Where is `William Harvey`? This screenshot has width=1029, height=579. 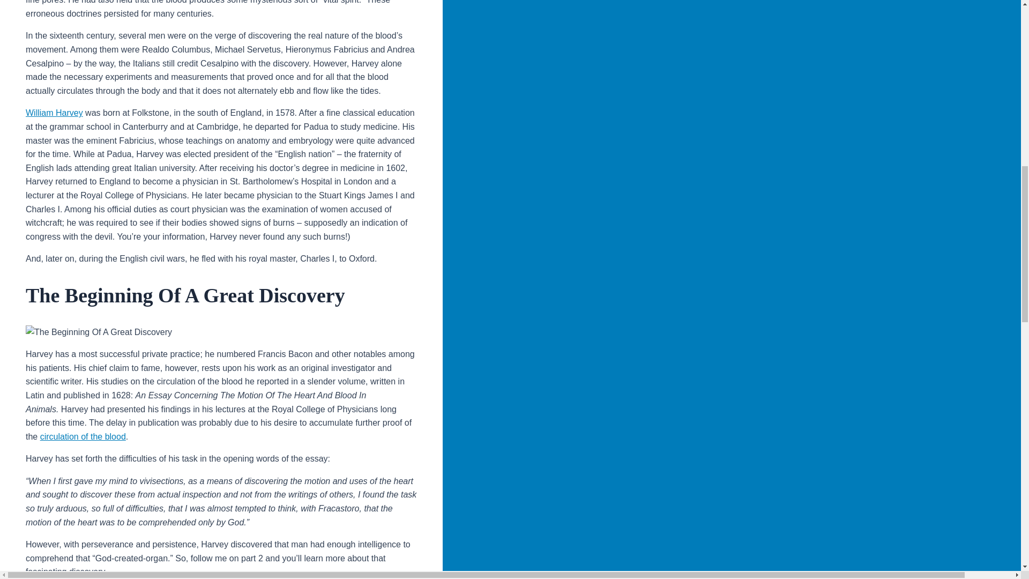
William Harvey is located at coordinates (55, 113).